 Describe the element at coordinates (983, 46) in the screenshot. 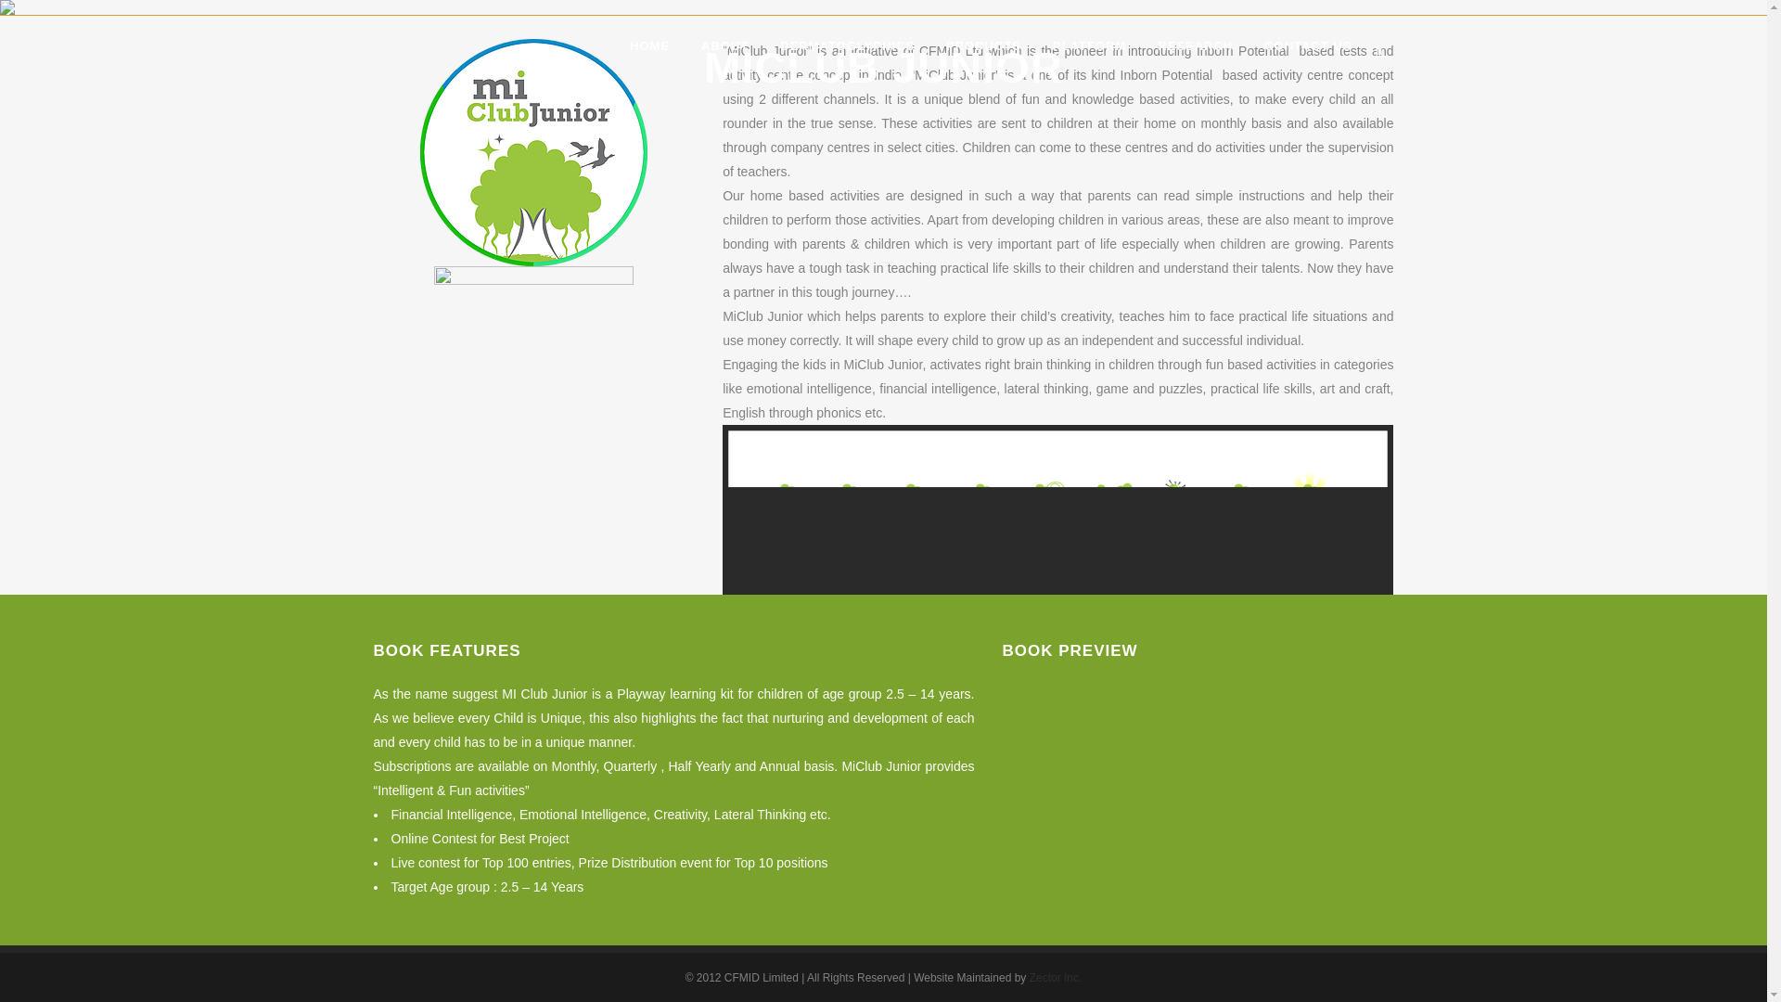

I see `PRODUCTS` at that location.